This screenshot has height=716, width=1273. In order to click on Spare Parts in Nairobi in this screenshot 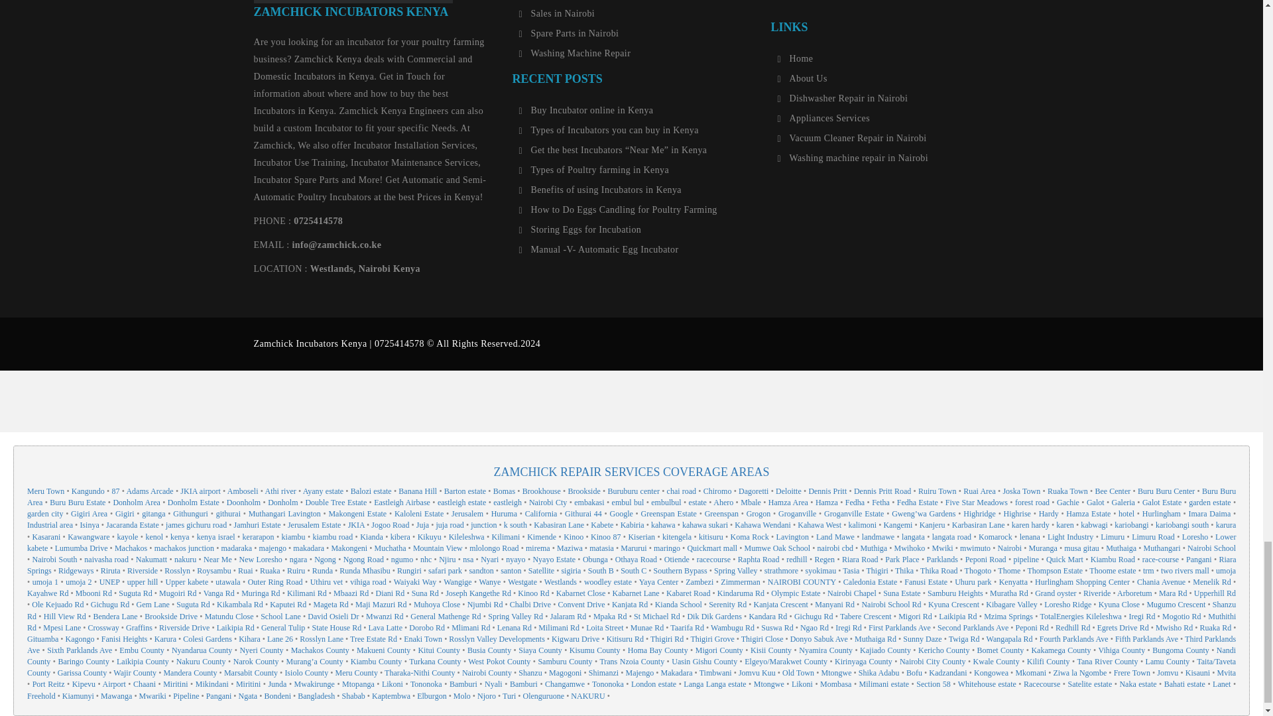, I will do `click(568, 34)`.